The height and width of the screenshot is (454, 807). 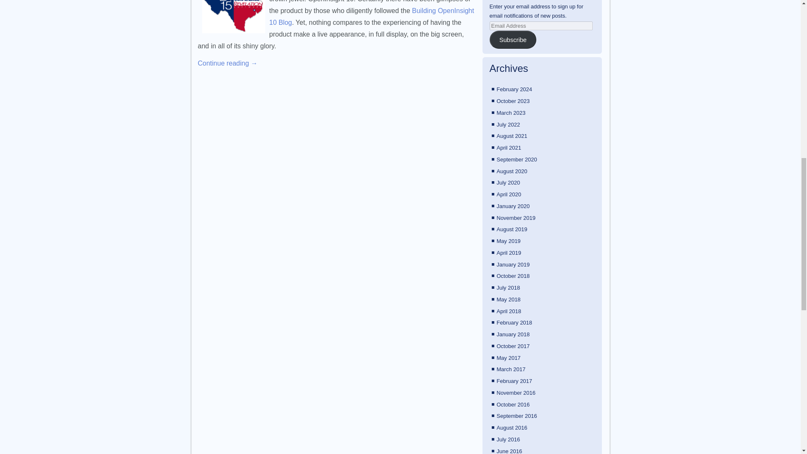 What do you see at coordinates (514, 89) in the screenshot?
I see `February 2024` at bounding box center [514, 89].